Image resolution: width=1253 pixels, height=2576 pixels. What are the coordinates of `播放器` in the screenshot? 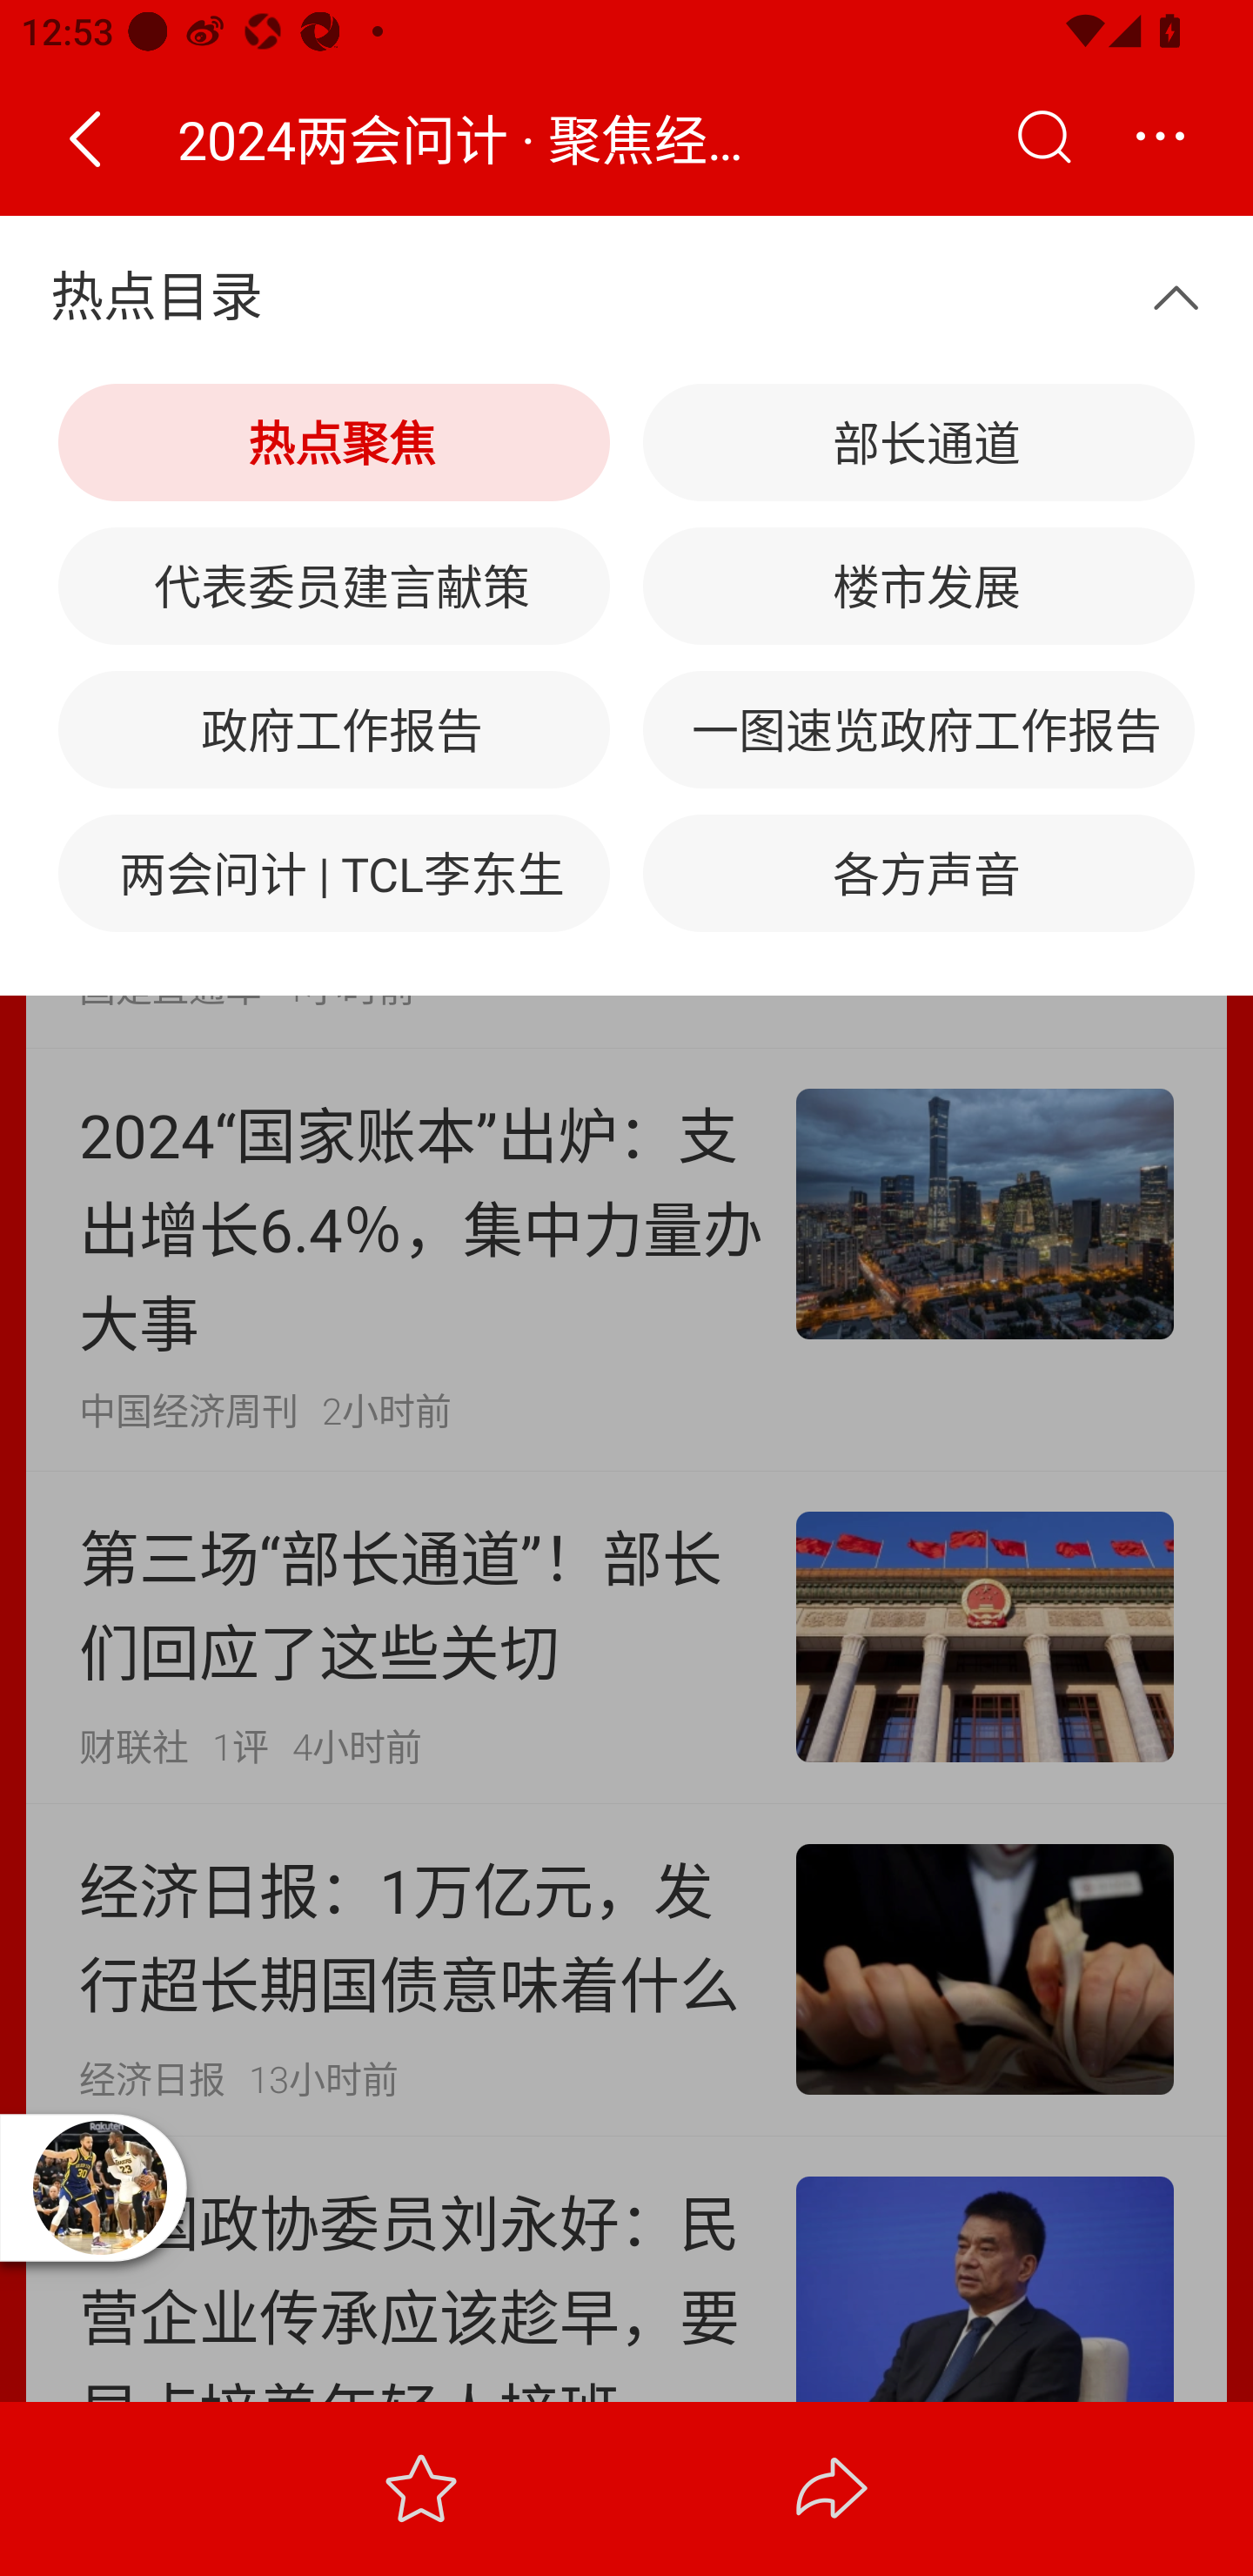 It's located at (99, 2187).